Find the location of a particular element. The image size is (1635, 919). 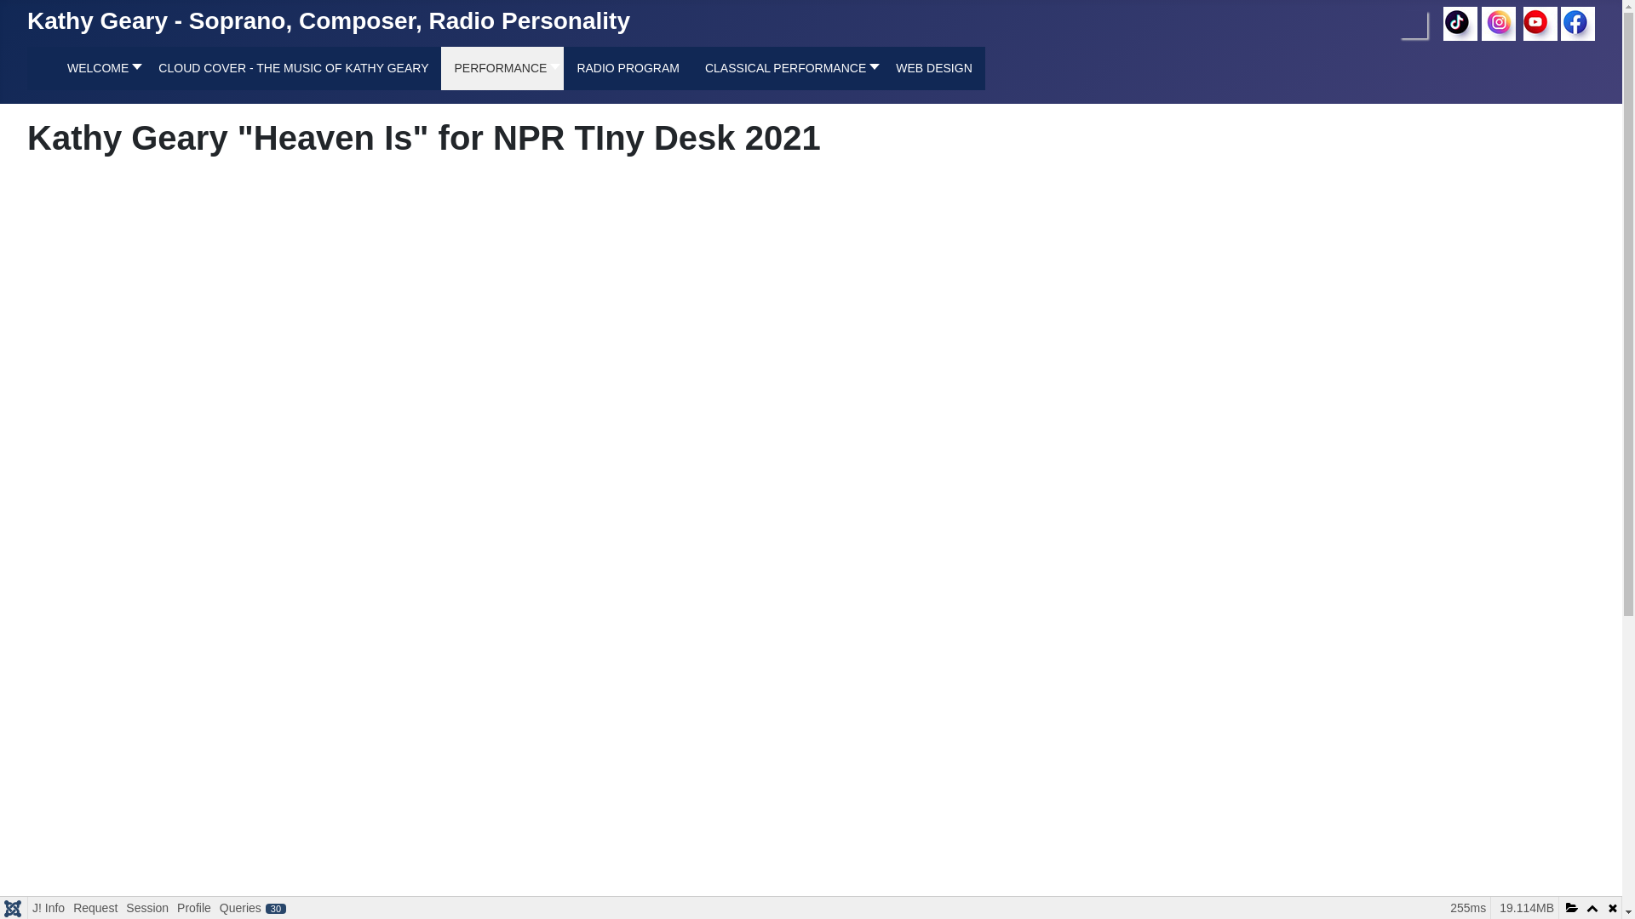

CLASSICAL PERFORMANCE is located at coordinates (787, 68).